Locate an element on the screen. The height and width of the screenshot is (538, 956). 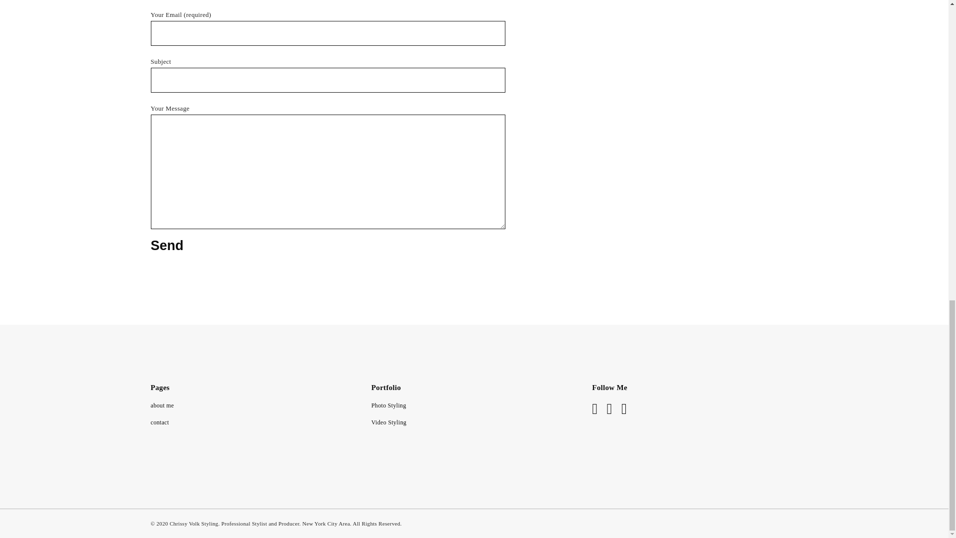
Send is located at coordinates (166, 245).